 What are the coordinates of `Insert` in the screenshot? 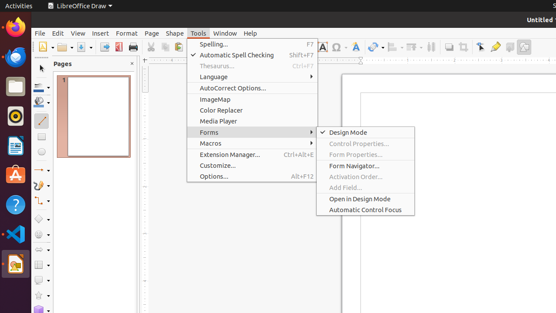 It's located at (101, 33).